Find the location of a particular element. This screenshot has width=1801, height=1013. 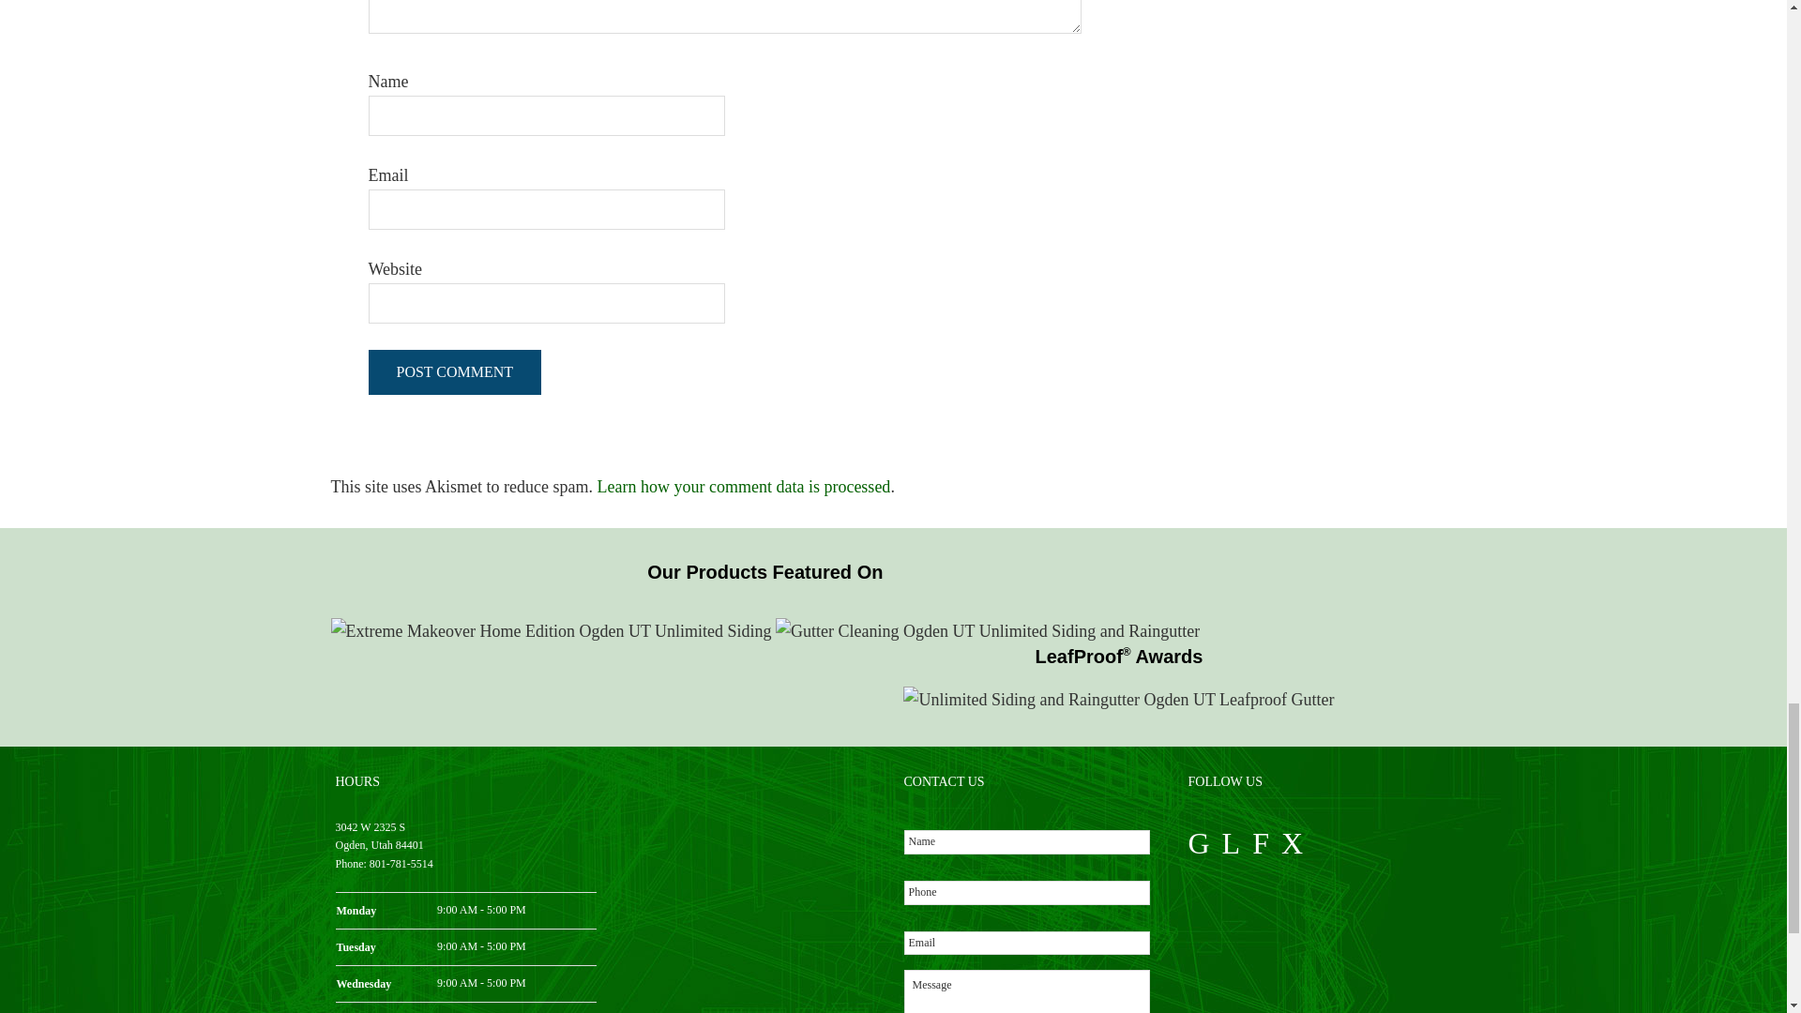

X is located at coordinates (1291, 842).